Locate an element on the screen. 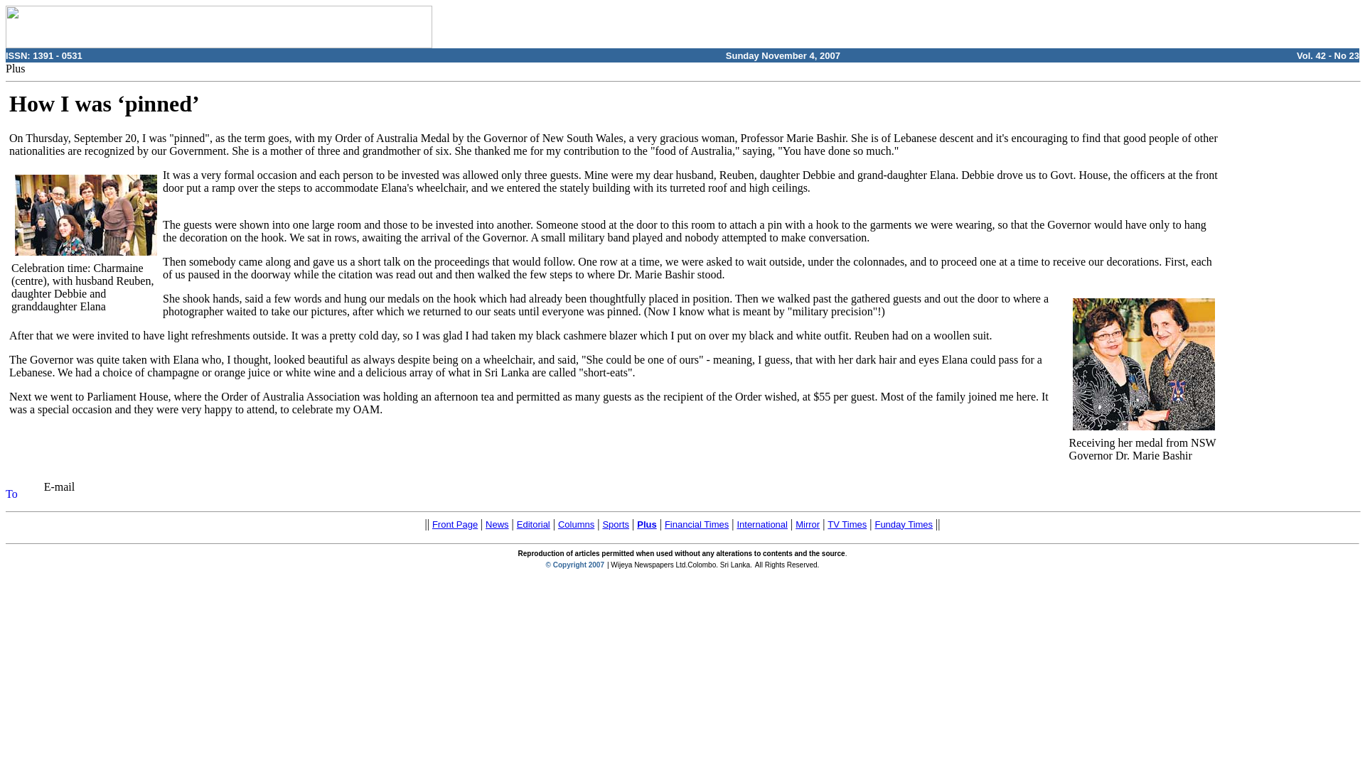  Funday Times is located at coordinates (903, 524).